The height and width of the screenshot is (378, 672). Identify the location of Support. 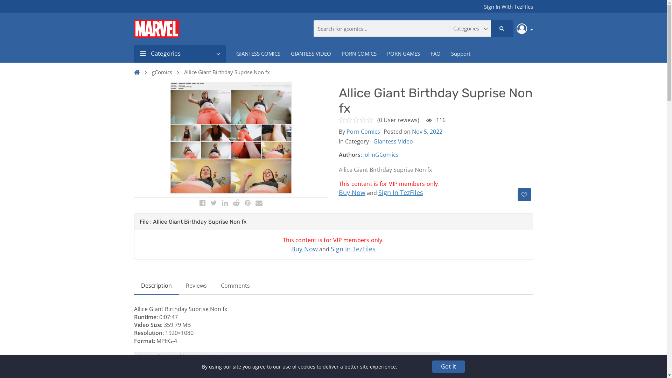
(461, 54).